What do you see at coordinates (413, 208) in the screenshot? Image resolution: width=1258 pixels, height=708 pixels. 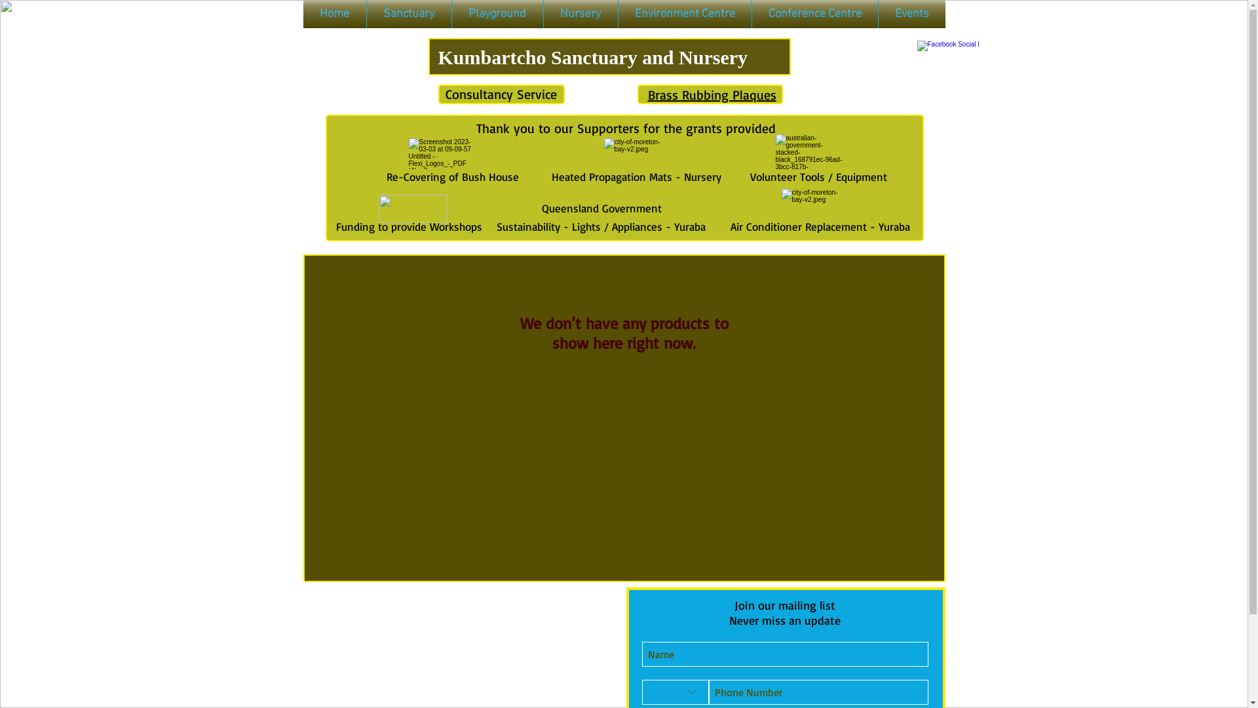 I see `nab-logo-optimised.jpeg` at bounding box center [413, 208].